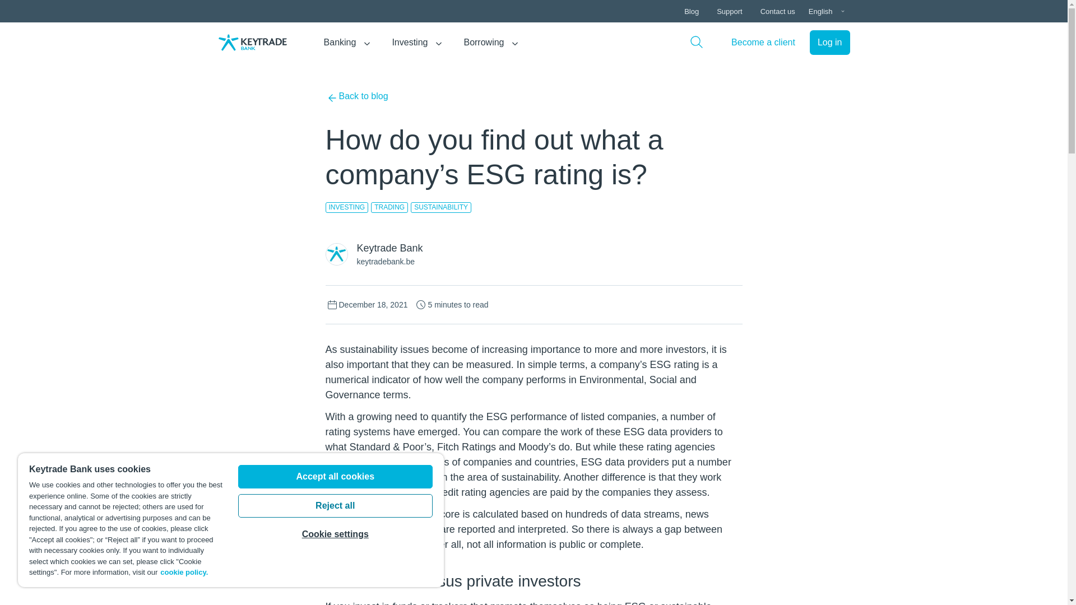 The image size is (1076, 605). What do you see at coordinates (389, 207) in the screenshot?
I see `TRADING` at bounding box center [389, 207].